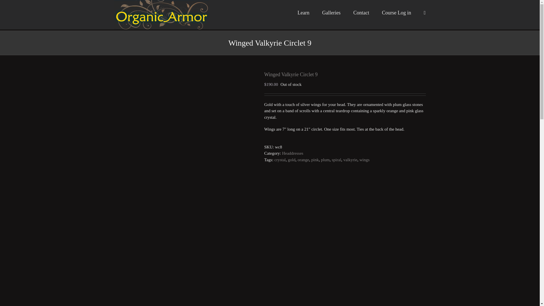 The image size is (544, 306). What do you see at coordinates (396, 12) in the screenshot?
I see `Course Log in` at bounding box center [396, 12].